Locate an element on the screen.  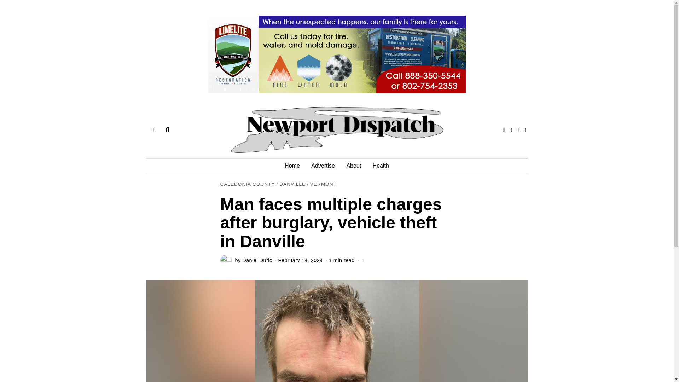
Health is located at coordinates (381, 166).